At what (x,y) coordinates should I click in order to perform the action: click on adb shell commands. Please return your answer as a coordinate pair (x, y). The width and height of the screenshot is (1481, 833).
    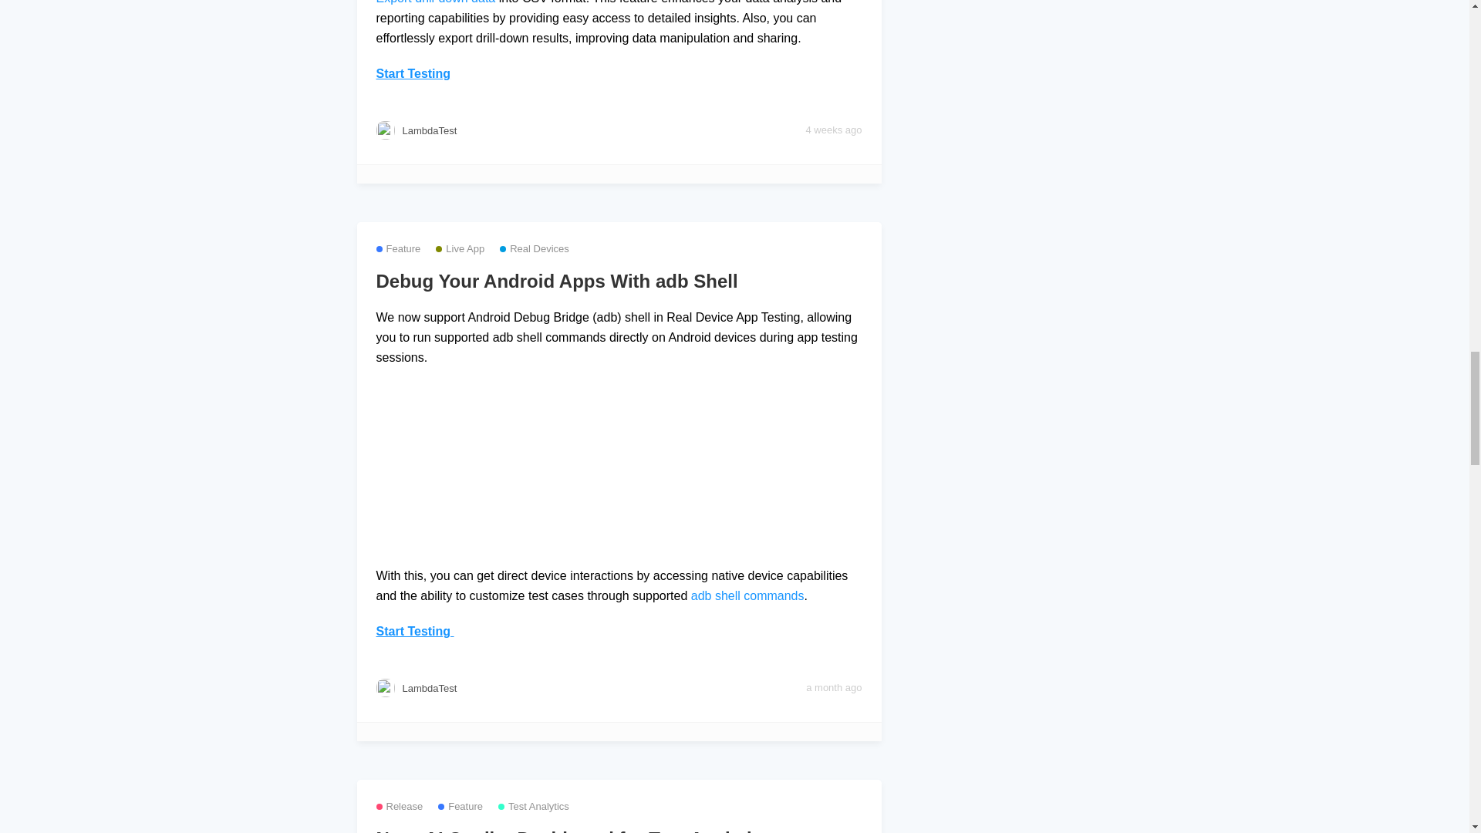
    Looking at the image, I should click on (747, 595).